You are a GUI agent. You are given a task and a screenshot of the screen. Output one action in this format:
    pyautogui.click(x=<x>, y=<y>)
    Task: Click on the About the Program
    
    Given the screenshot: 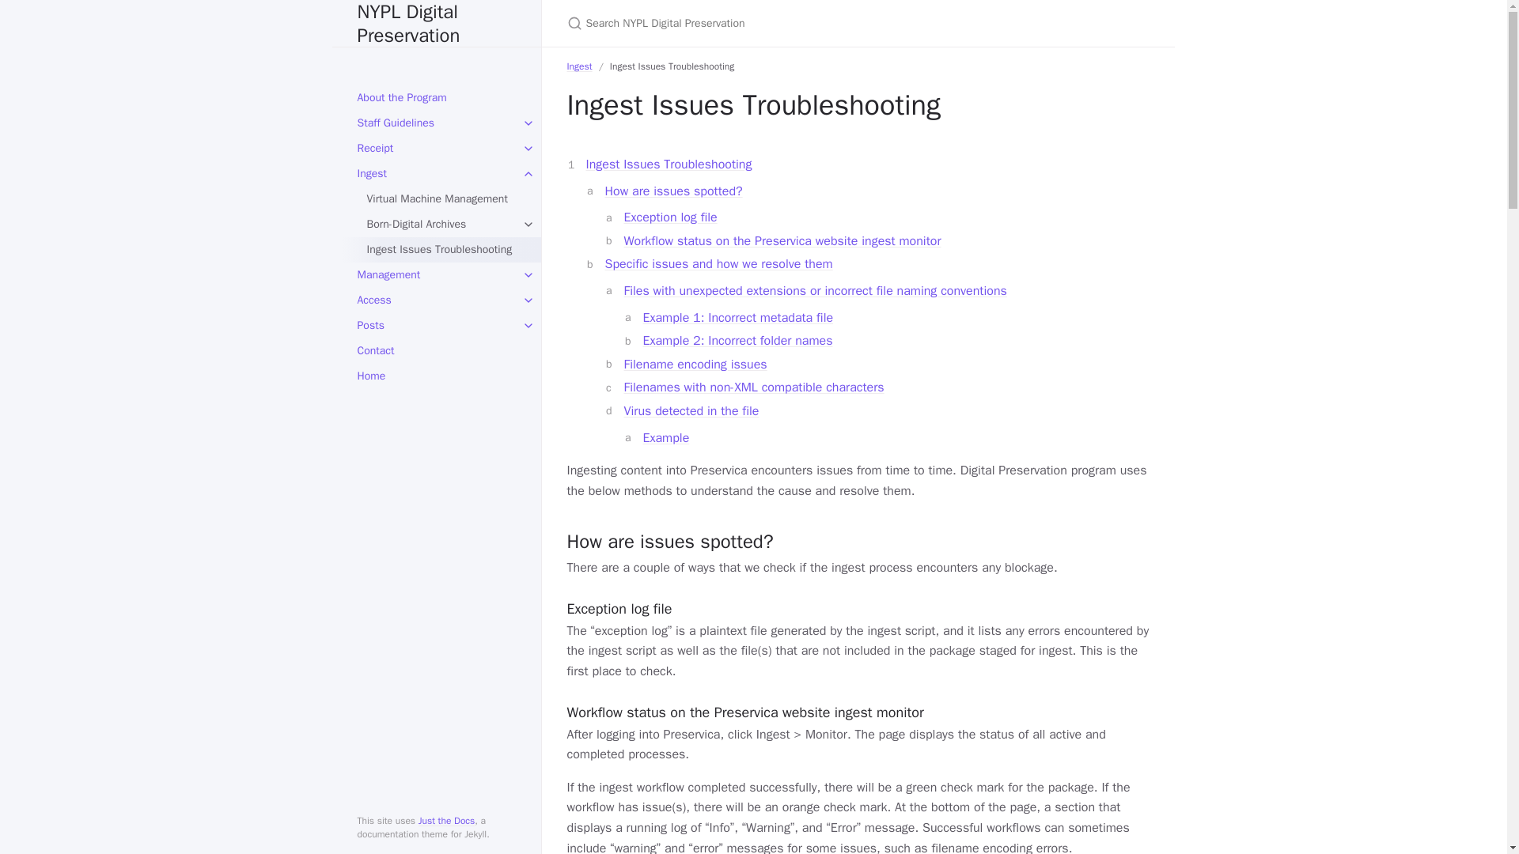 What is the action you would take?
    pyautogui.click(x=437, y=98)
    